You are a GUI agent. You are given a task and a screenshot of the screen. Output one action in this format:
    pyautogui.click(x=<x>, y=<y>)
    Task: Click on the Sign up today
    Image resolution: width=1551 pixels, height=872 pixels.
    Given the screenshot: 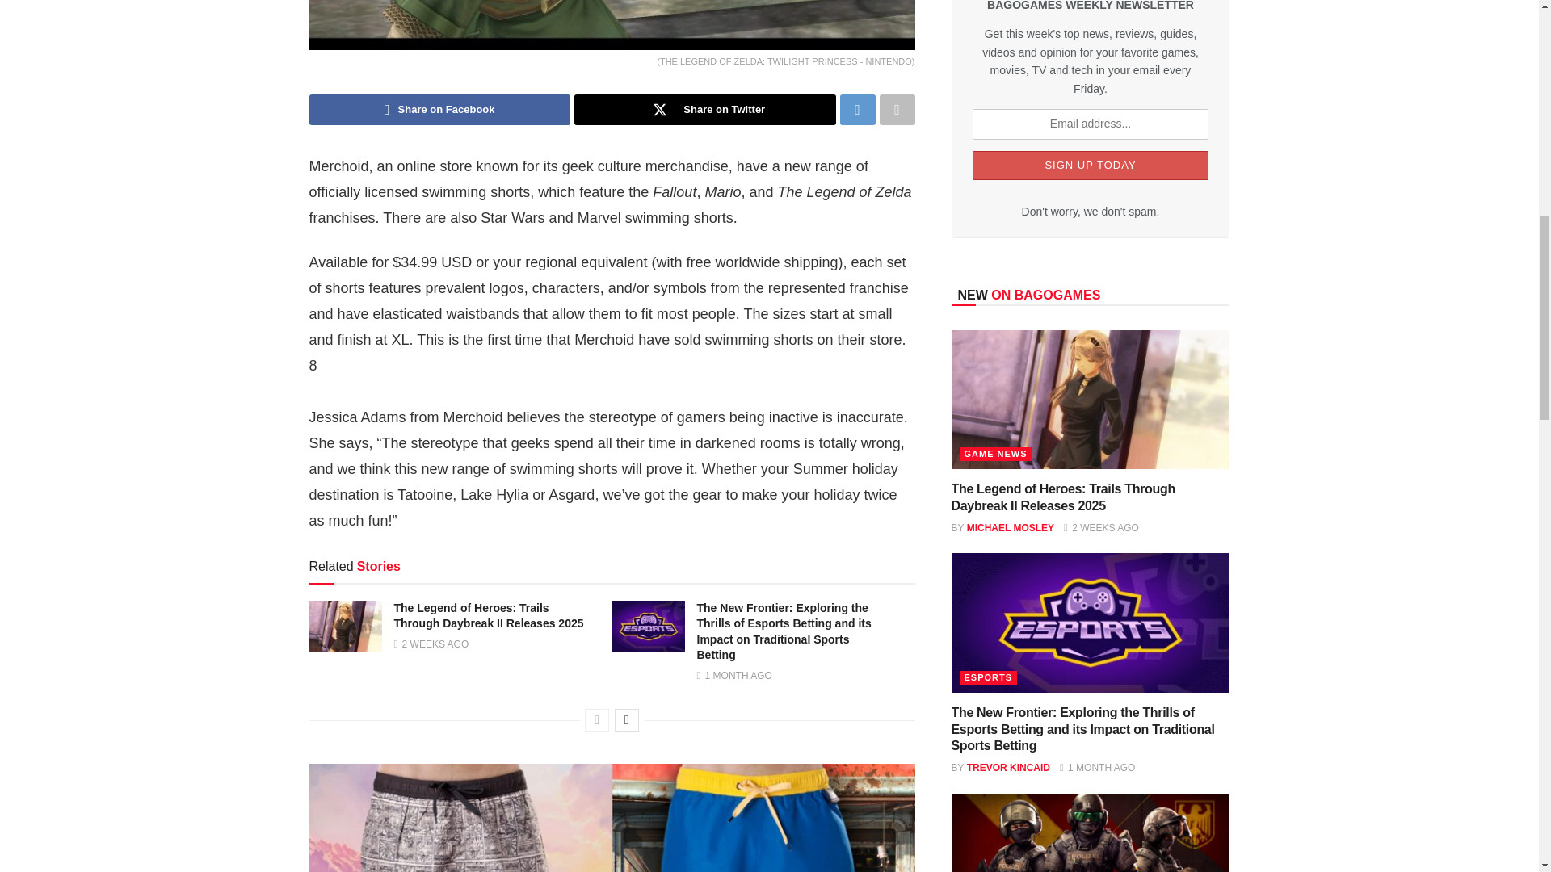 What is the action you would take?
    pyautogui.click(x=1091, y=165)
    